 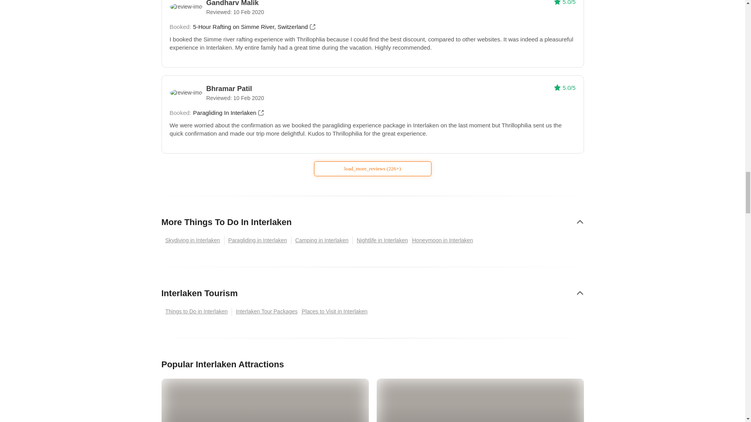 What do you see at coordinates (267, 311) in the screenshot?
I see `Interlaken Tour Packages` at bounding box center [267, 311].